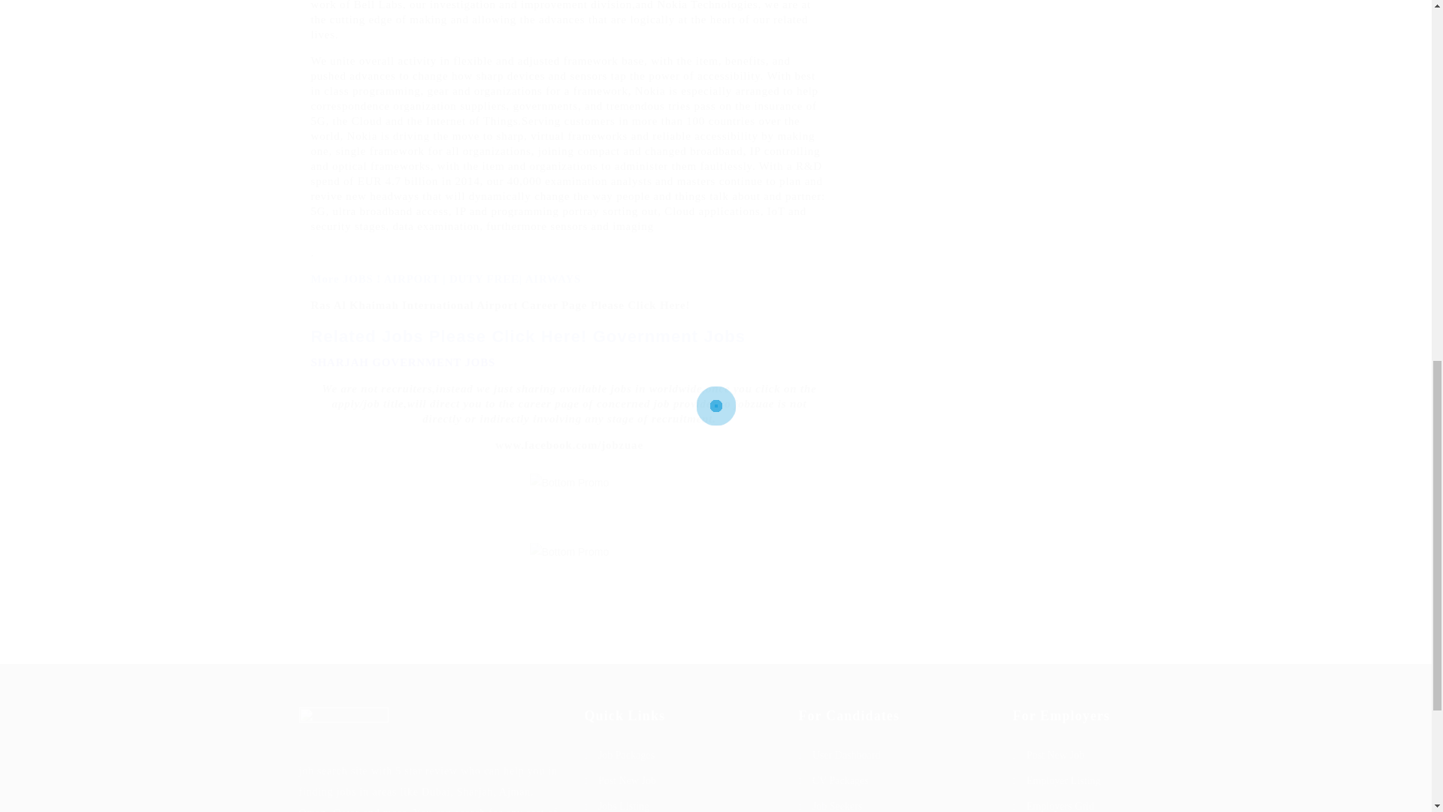  I want to click on Job Packages, so click(679, 756).